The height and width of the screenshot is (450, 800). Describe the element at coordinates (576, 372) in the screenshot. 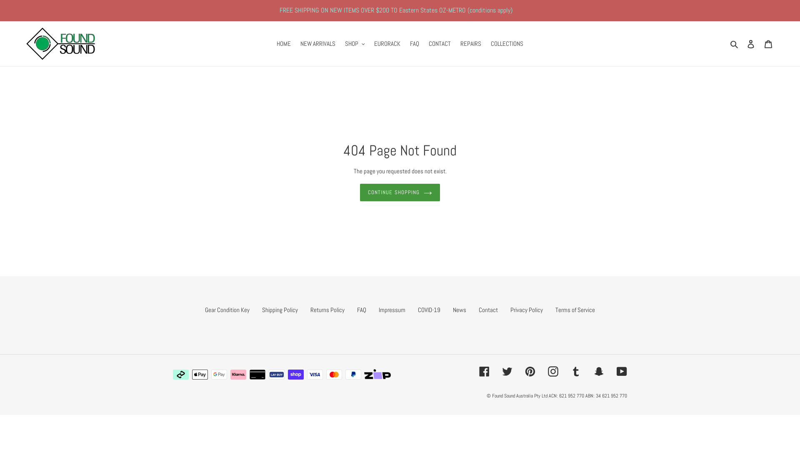

I see `Tumblr` at that location.